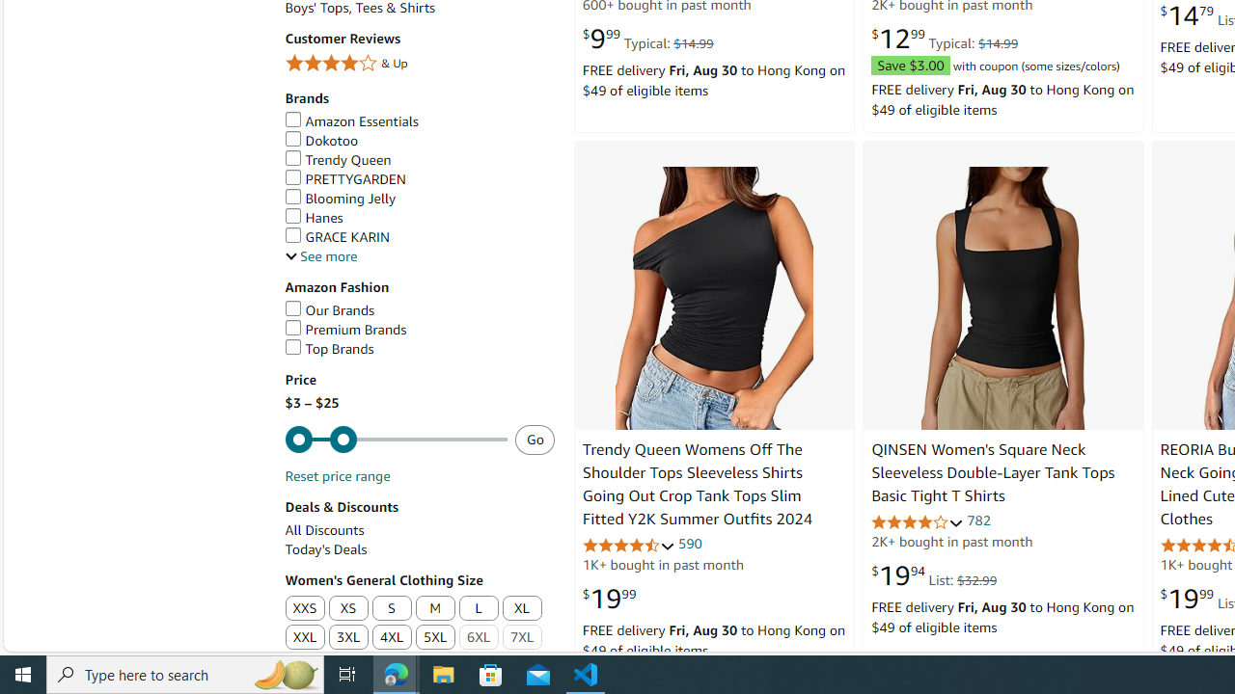  I want to click on Go - Submit price range, so click(535, 439).